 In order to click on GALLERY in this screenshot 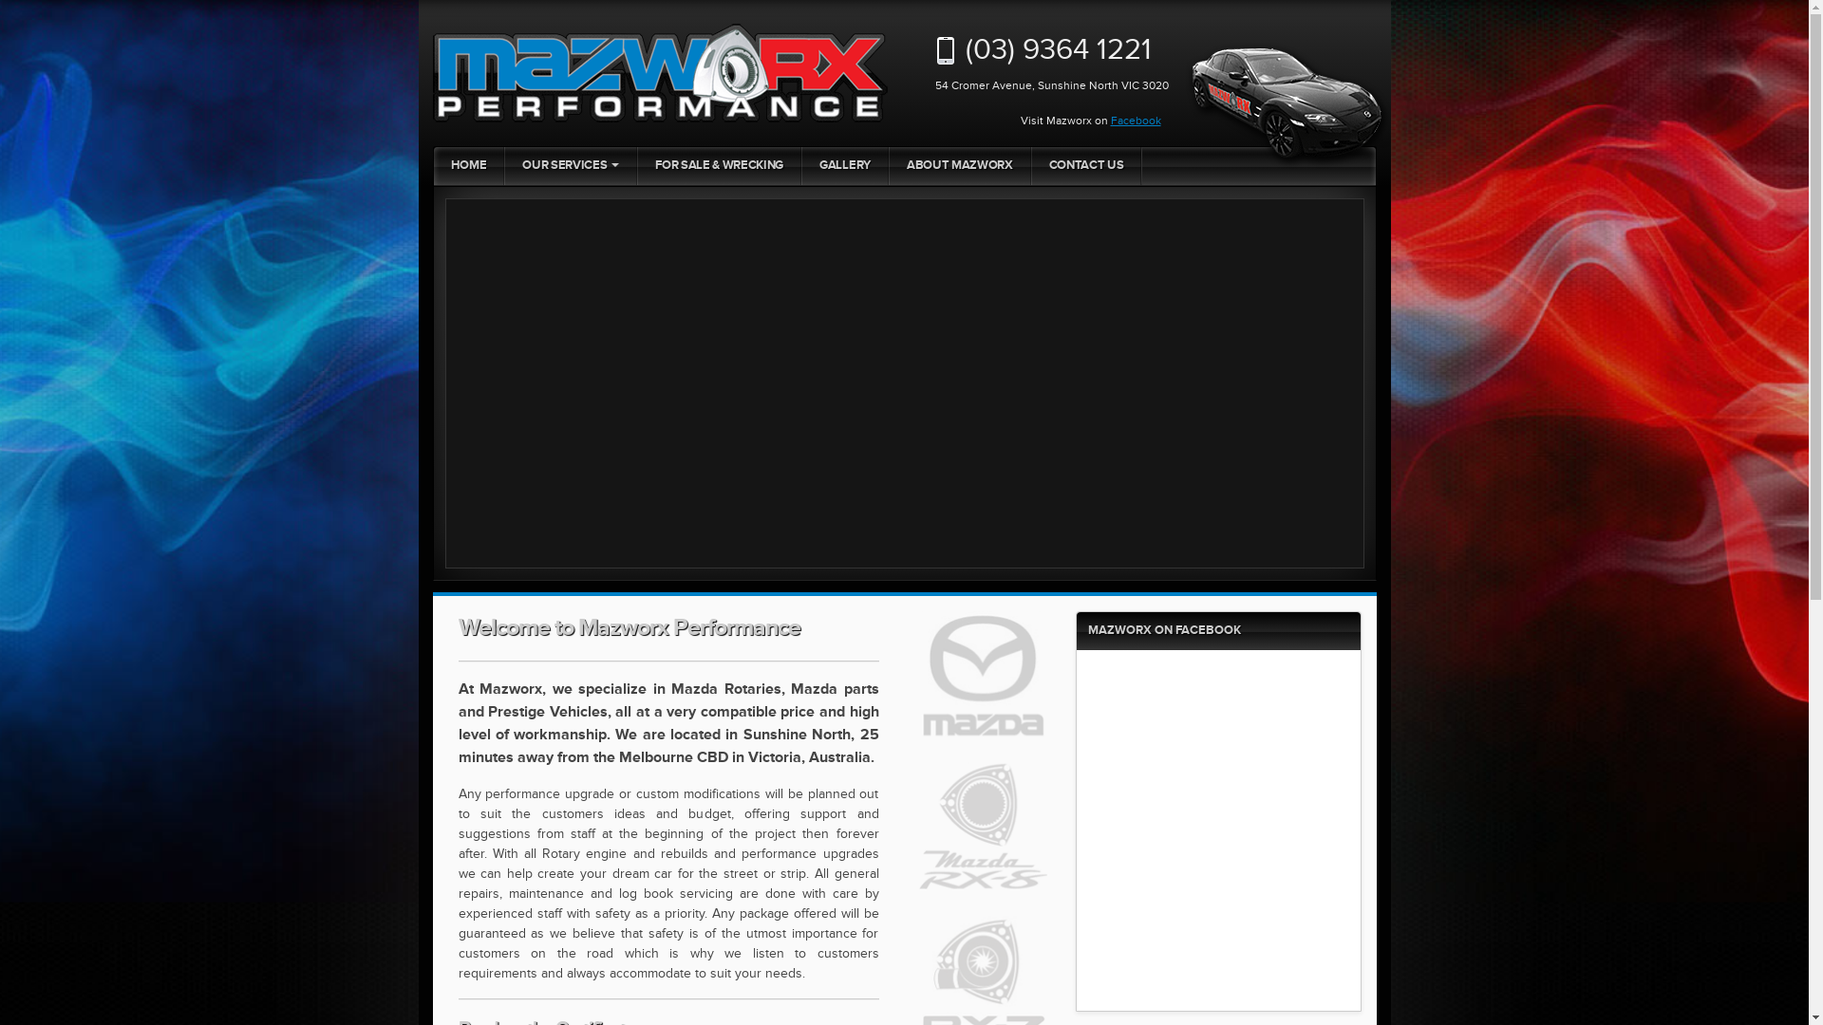, I will do `click(845, 166)`.